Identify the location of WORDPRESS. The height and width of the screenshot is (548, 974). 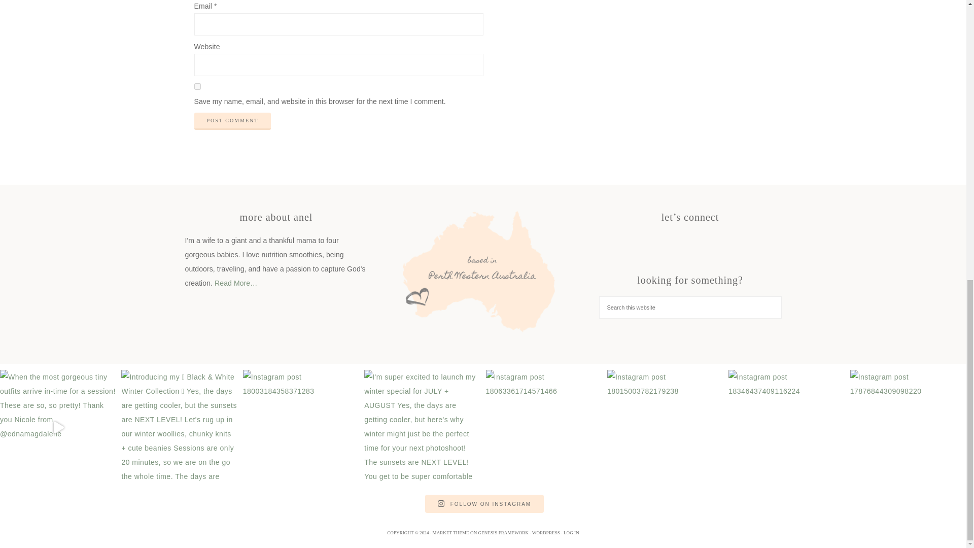
(546, 533).